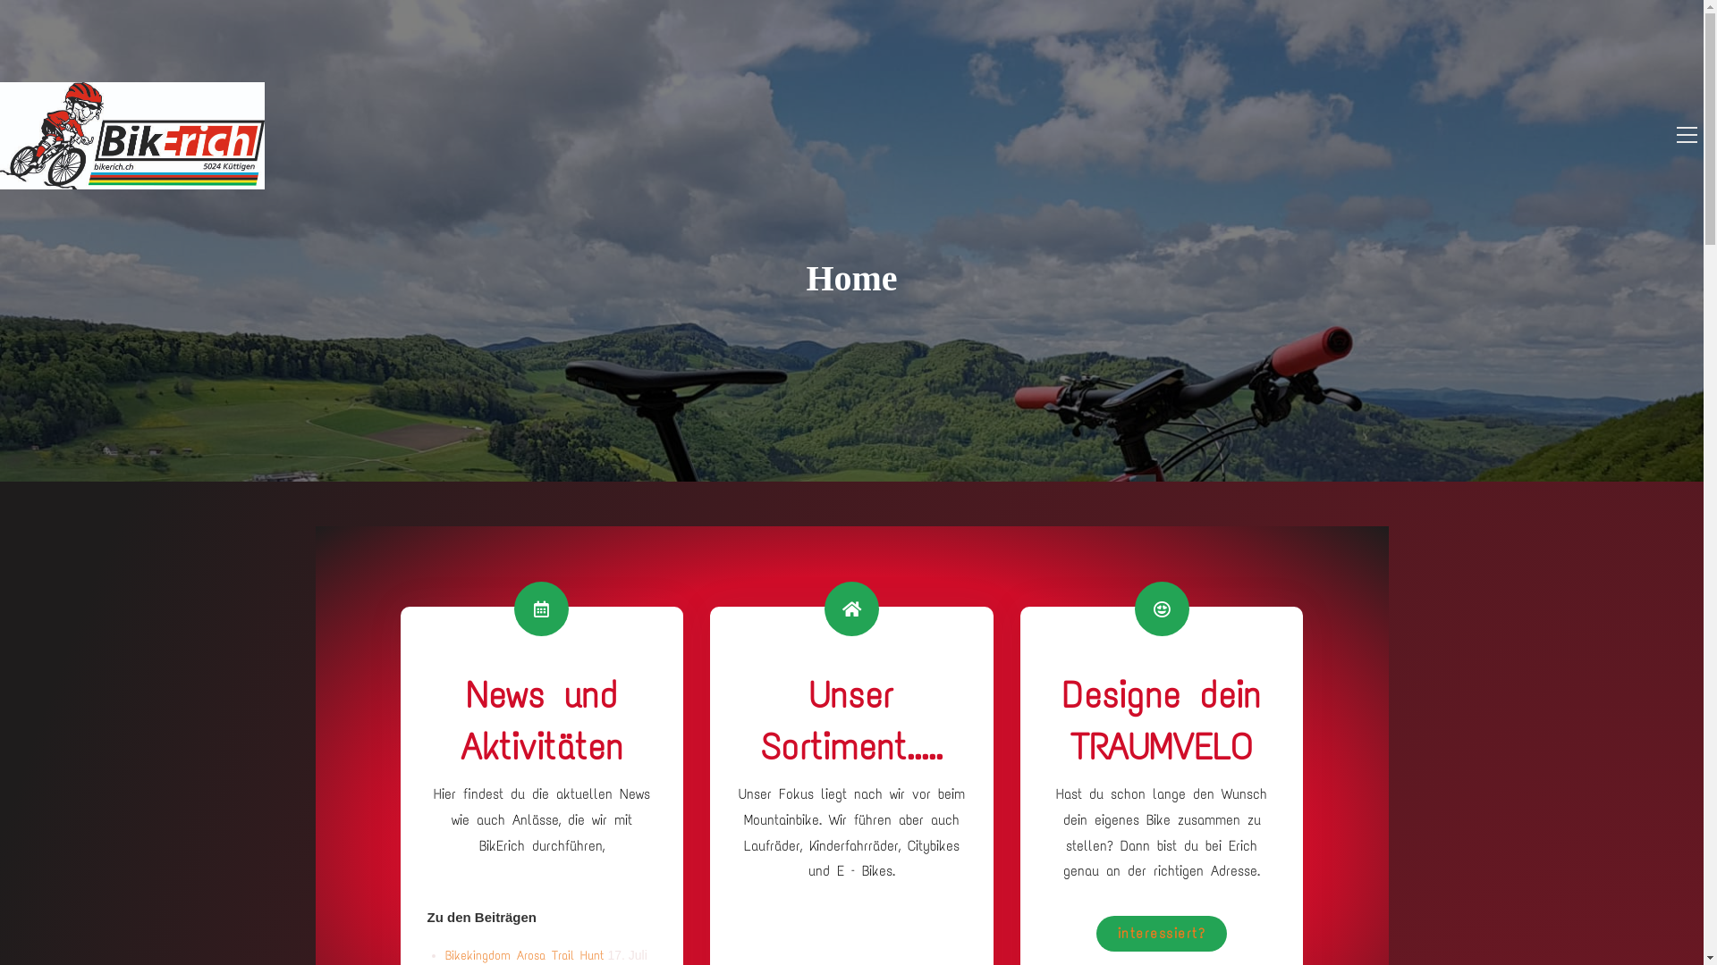 This screenshot has height=965, width=1717. What do you see at coordinates (1163, 934) in the screenshot?
I see `interessiert?` at bounding box center [1163, 934].